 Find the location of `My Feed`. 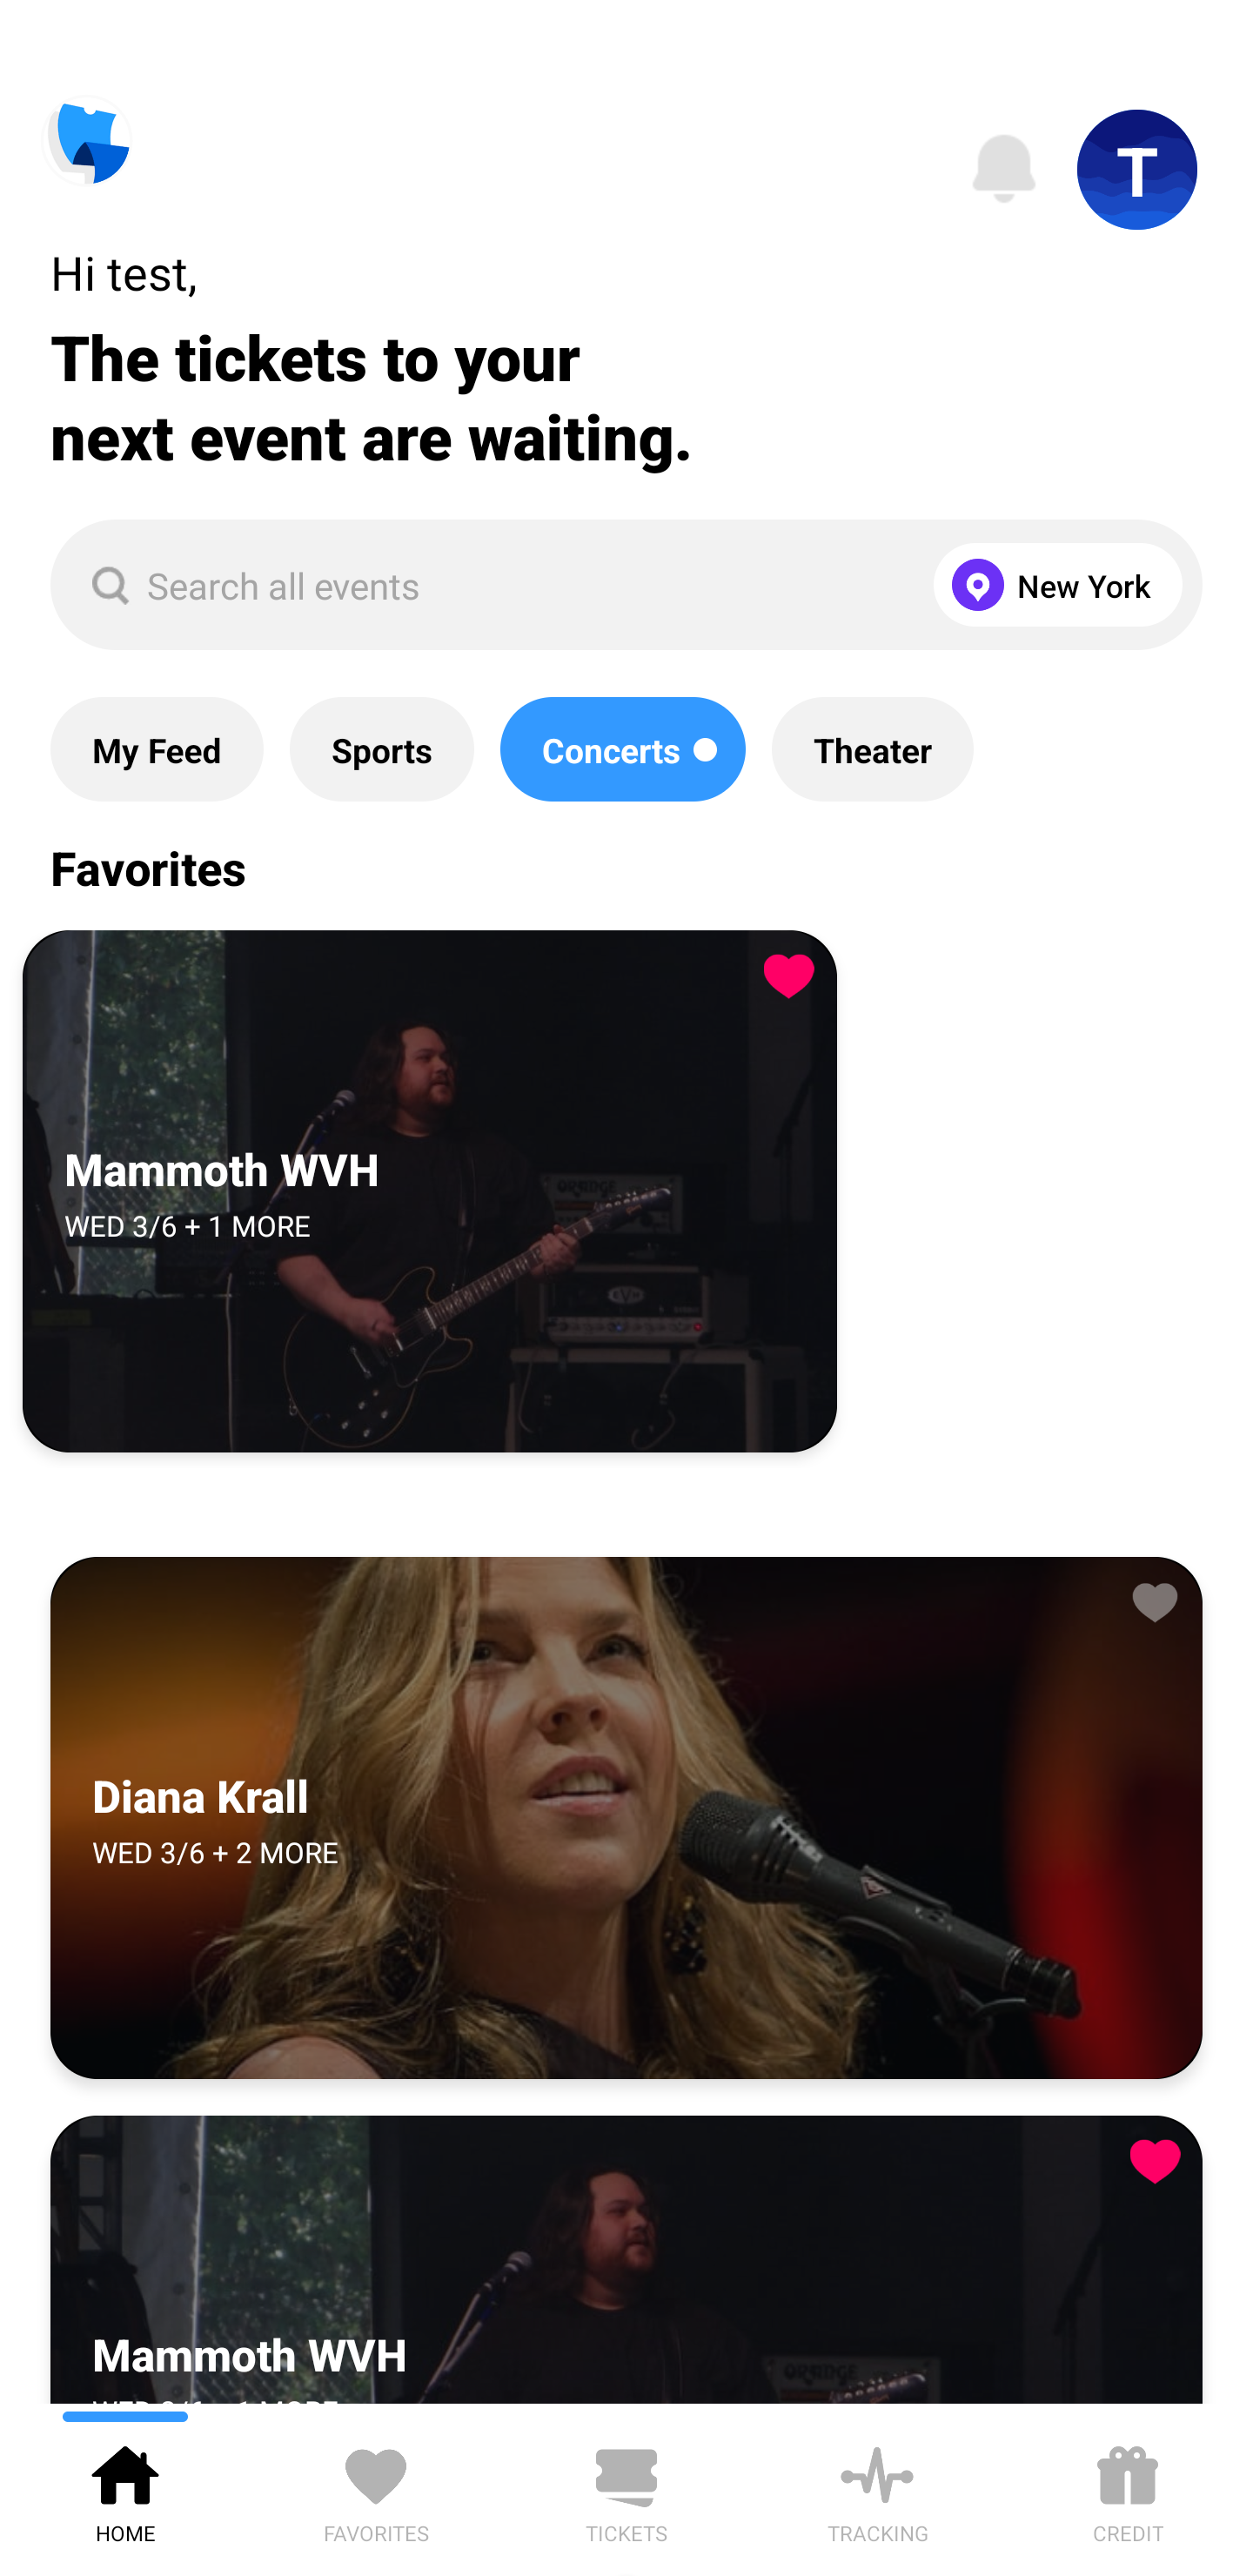

My Feed is located at coordinates (157, 749).